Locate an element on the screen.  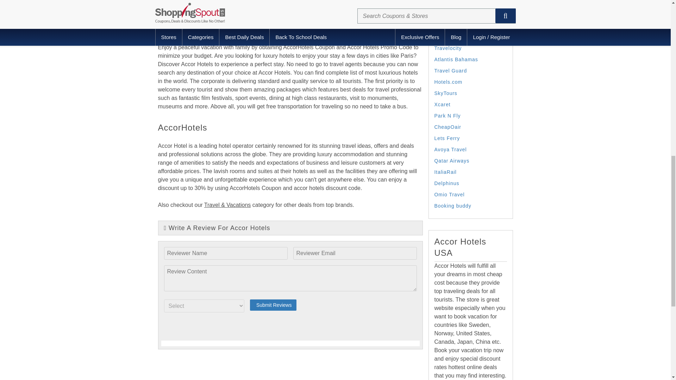
Hotels.com is located at coordinates (449, 82).